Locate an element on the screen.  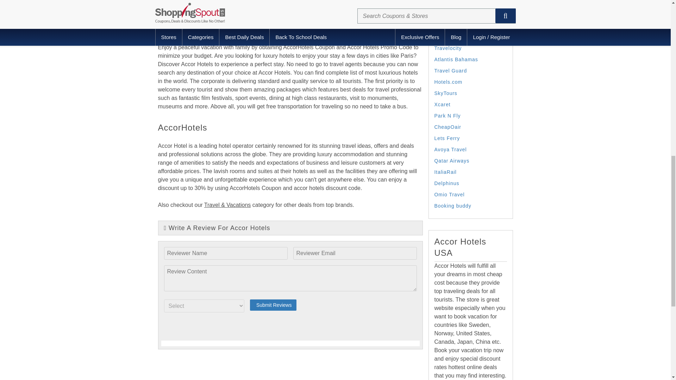
Hotels.com is located at coordinates (449, 82).